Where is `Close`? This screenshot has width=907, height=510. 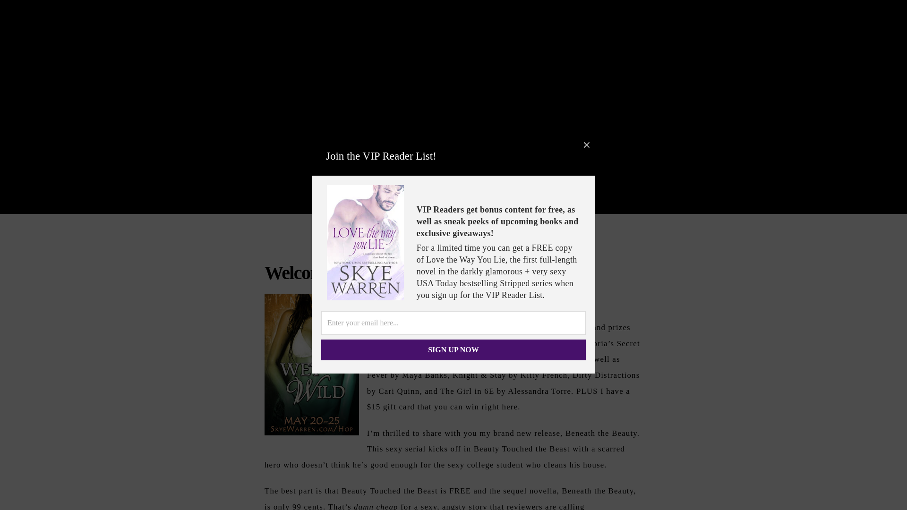 Close is located at coordinates (587, 145).